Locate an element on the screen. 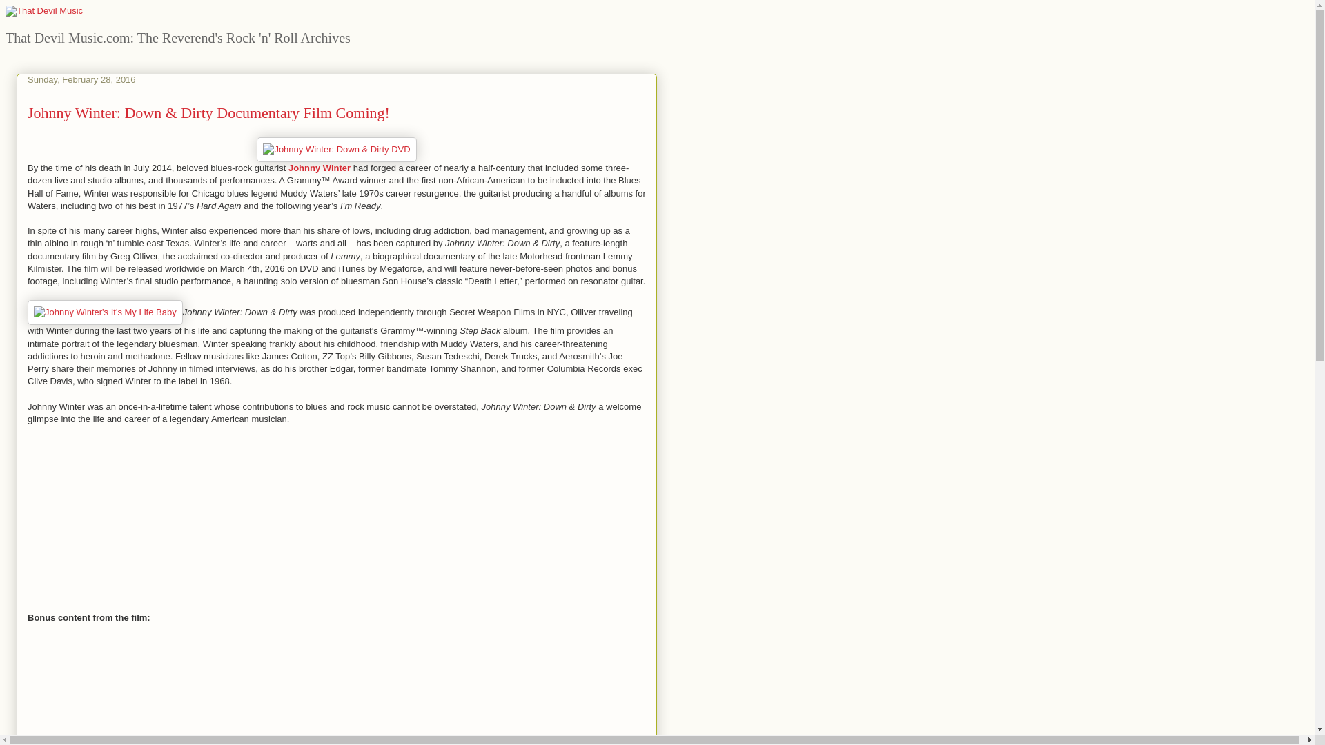 The height and width of the screenshot is (745, 1325). Johnny Winter is located at coordinates (320, 168).